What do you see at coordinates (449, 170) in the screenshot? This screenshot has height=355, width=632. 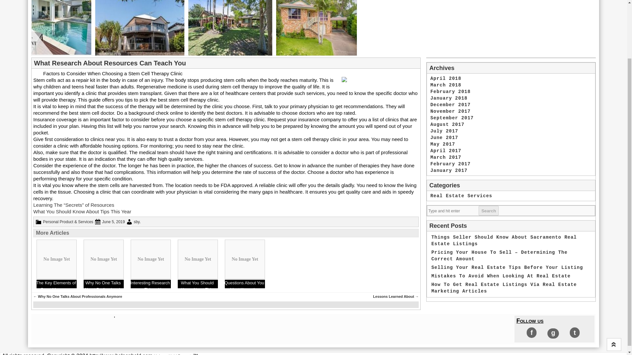 I see `January 2017` at bounding box center [449, 170].